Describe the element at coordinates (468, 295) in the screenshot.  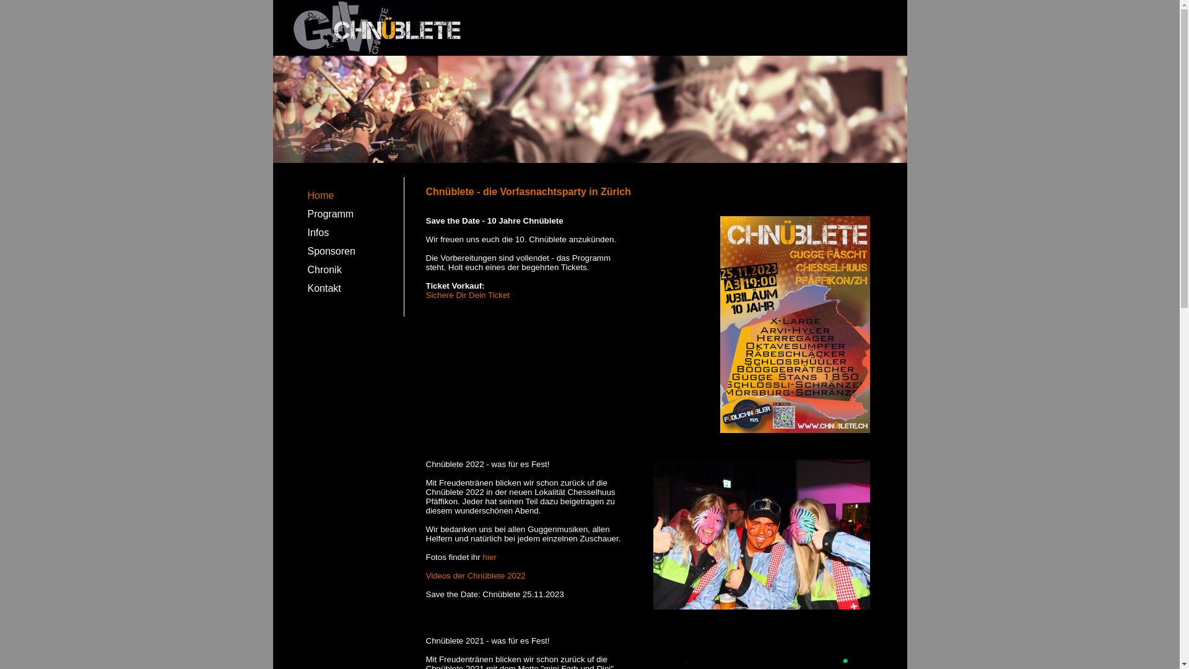
I see `Sichere Dir Dein Ticket` at that location.